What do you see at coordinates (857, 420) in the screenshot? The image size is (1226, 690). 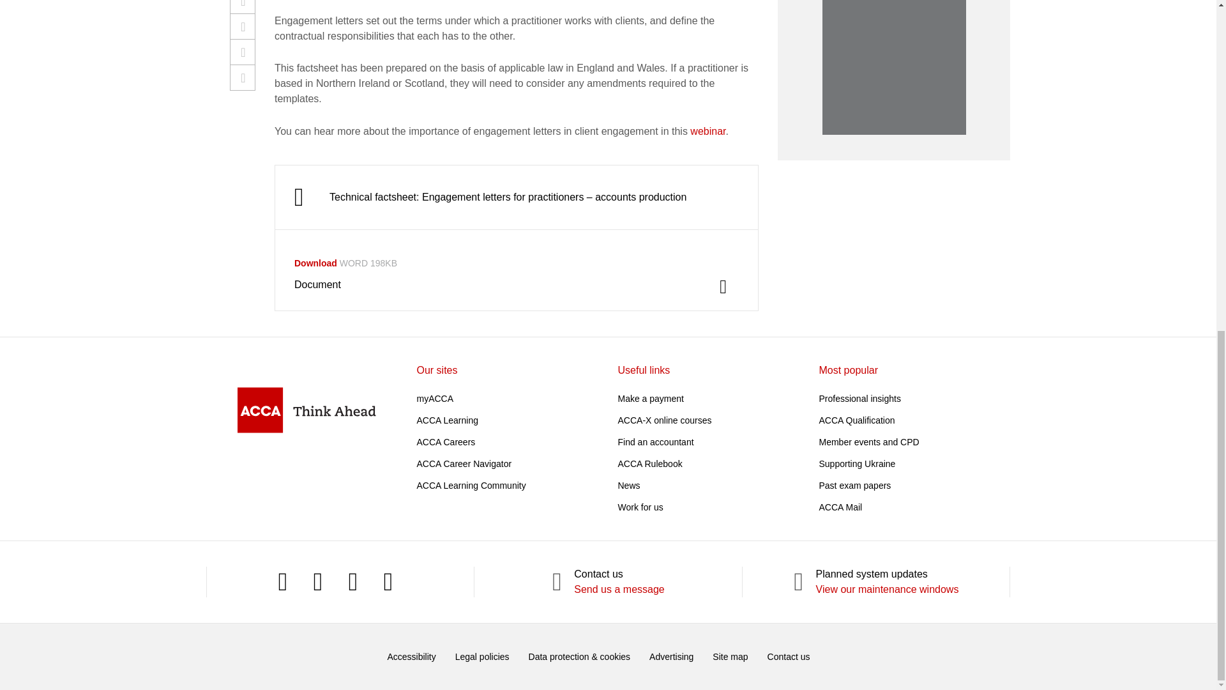 I see `ACCA Qualification` at bounding box center [857, 420].